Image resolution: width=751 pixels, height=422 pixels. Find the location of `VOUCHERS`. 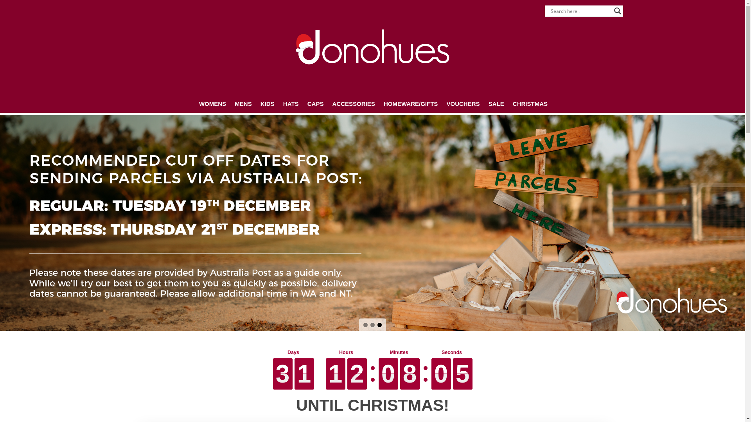

VOUCHERS is located at coordinates (463, 103).